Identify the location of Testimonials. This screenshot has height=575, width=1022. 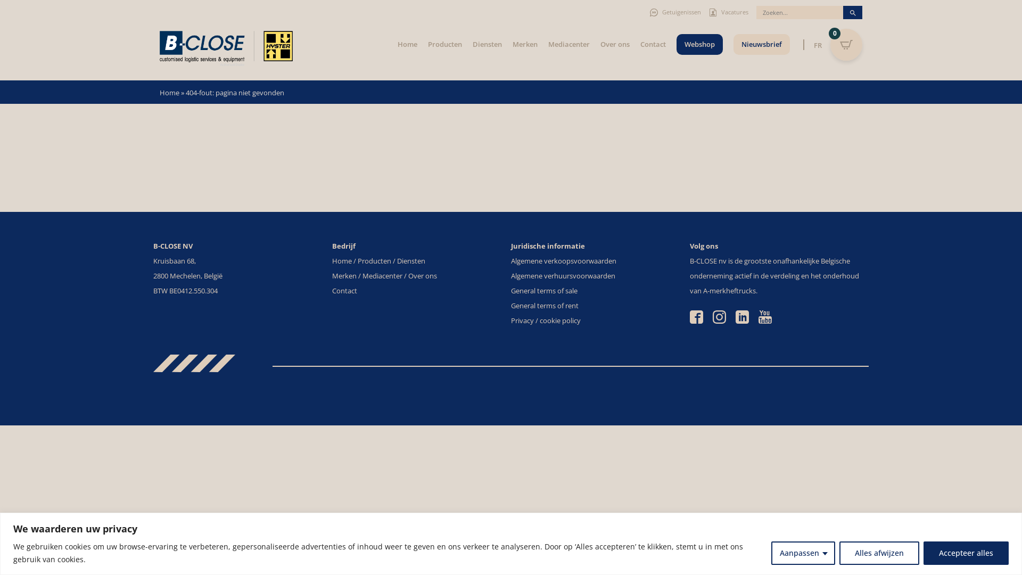
(654, 13).